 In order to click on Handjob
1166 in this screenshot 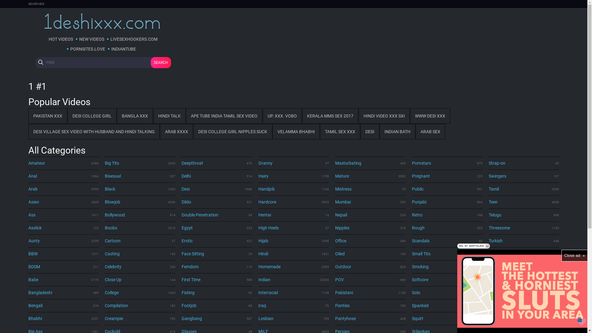, I will do `click(294, 189)`.